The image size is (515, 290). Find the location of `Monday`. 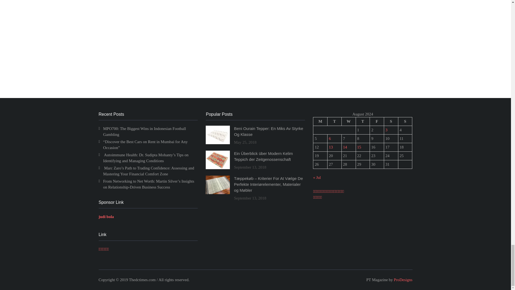

Monday is located at coordinates (320, 121).